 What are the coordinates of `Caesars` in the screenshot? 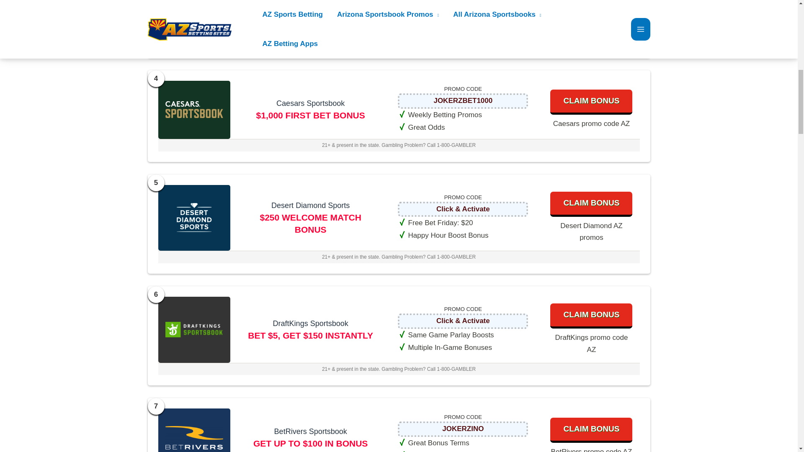 It's located at (463, 100).